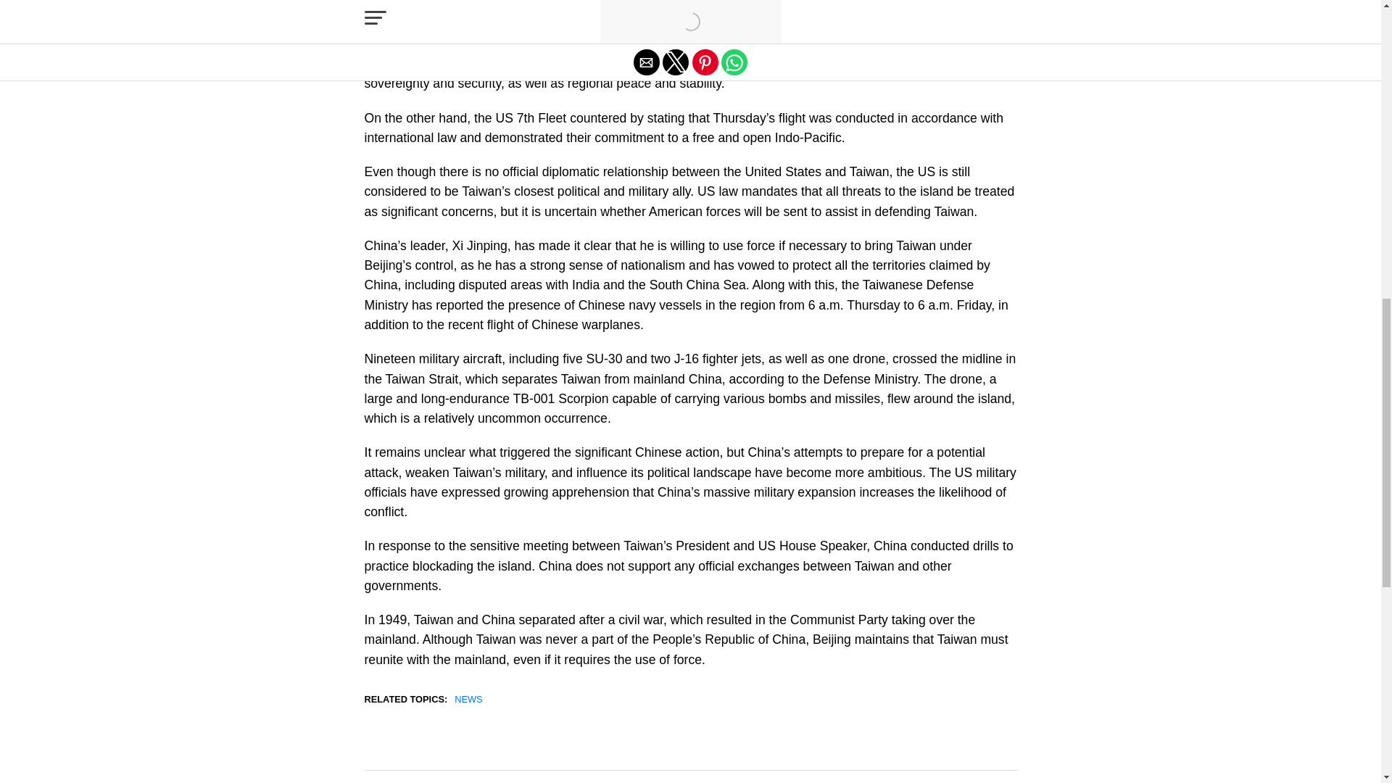 The height and width of the screenshot is (783, 1392). Describe the element at coordinates (468, 700) in the screenshot. I see `NEWS` at that location.